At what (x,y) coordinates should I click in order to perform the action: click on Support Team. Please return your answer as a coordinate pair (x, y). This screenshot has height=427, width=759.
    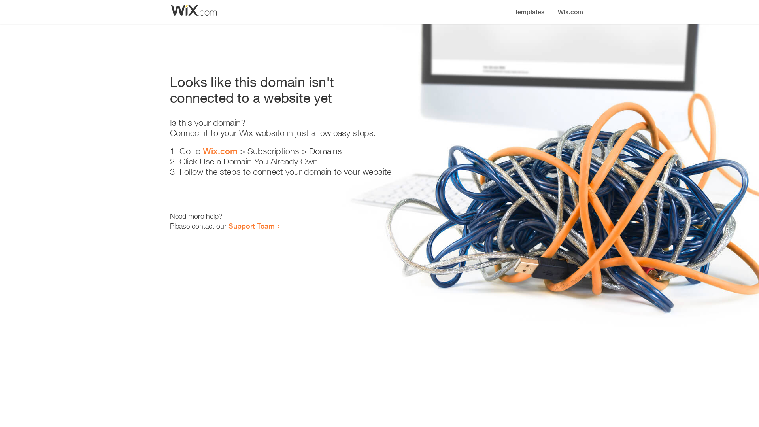
    Looking at the image, I should click on (251, 226).